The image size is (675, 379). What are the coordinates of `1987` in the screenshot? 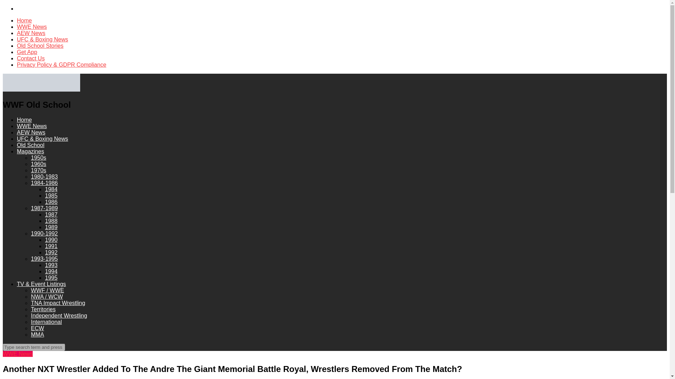 It's located at (51, 214).